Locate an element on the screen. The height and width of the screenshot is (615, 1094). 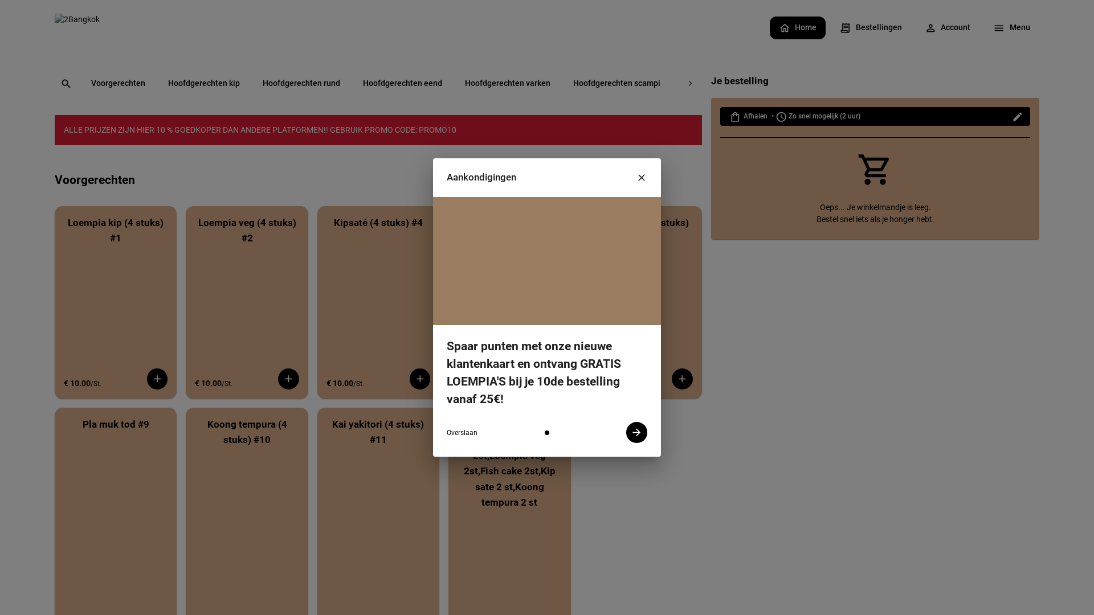
pickup is located at coordinates (410, 255).